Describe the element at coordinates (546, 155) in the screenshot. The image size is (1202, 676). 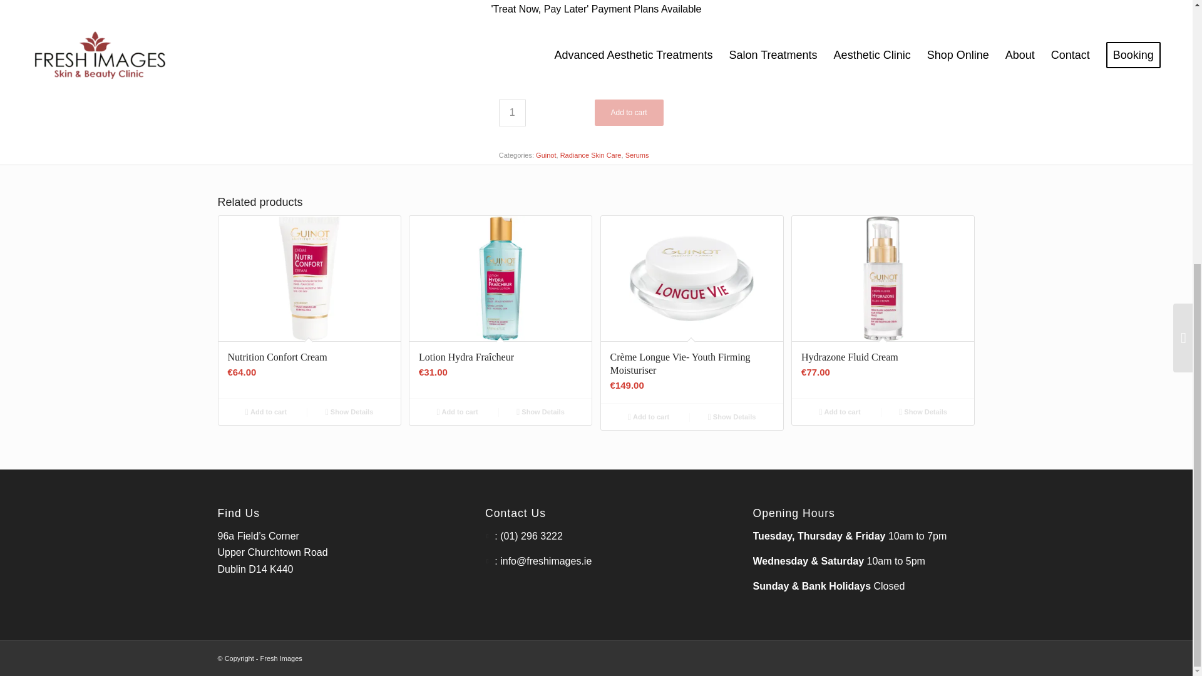
I see `Guinot` at that location.